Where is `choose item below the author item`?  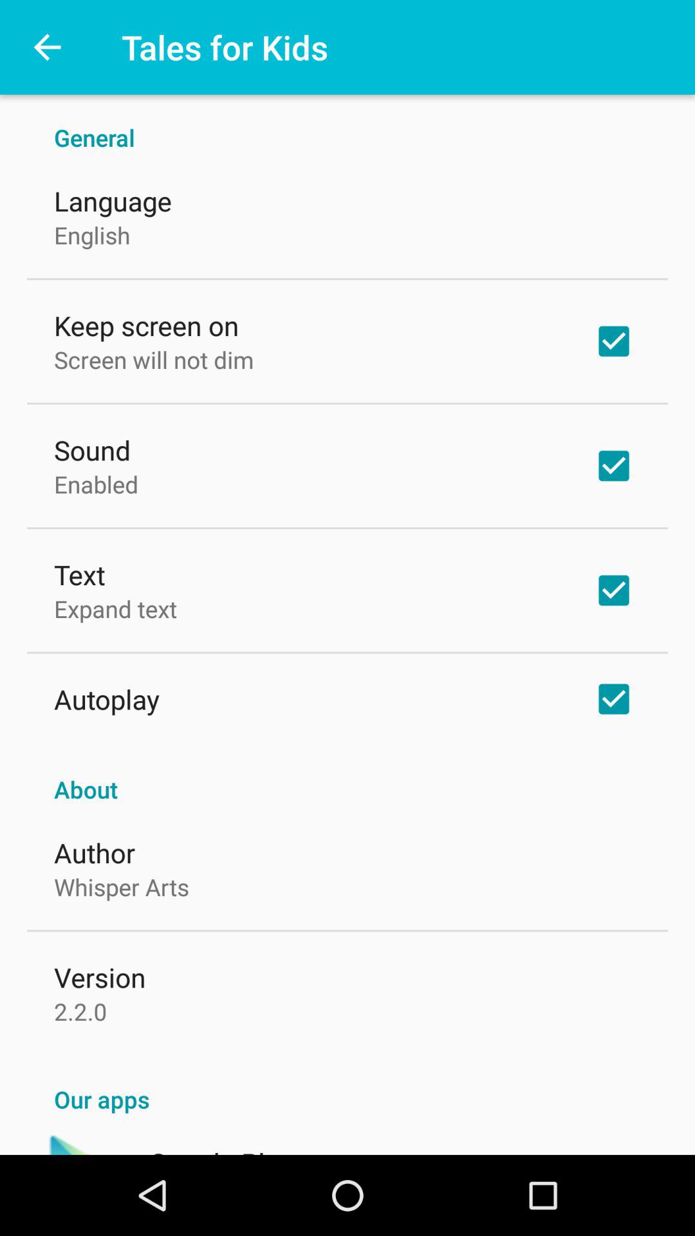
choose item below the author item is located at coordinates (121, 886).